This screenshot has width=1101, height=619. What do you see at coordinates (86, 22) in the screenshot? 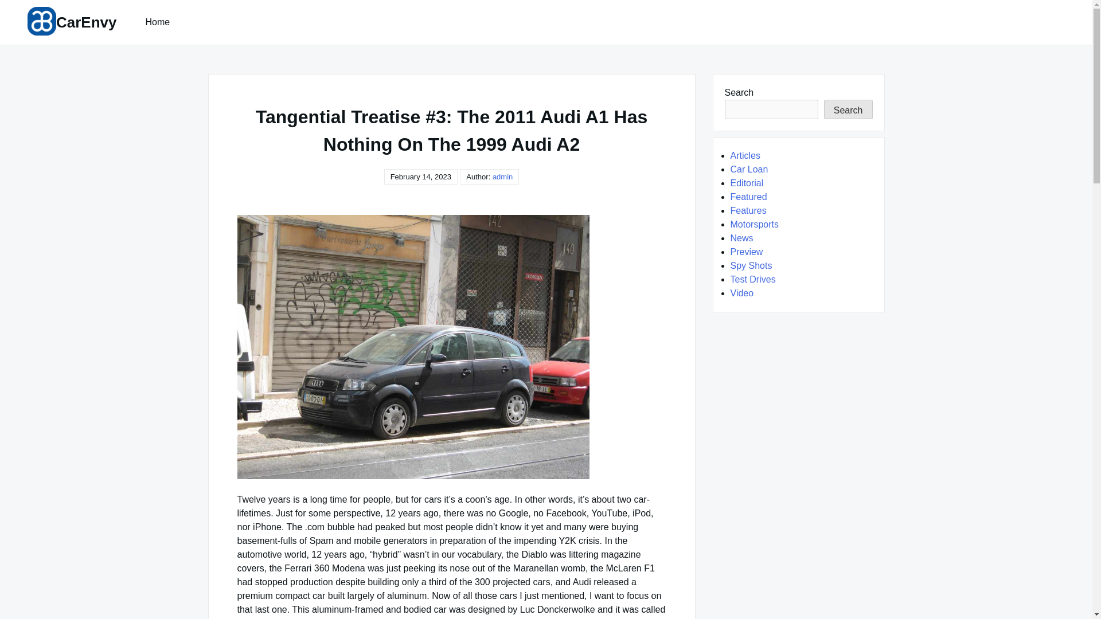
I see `CarEnvy` at bounding box center [86, 22].